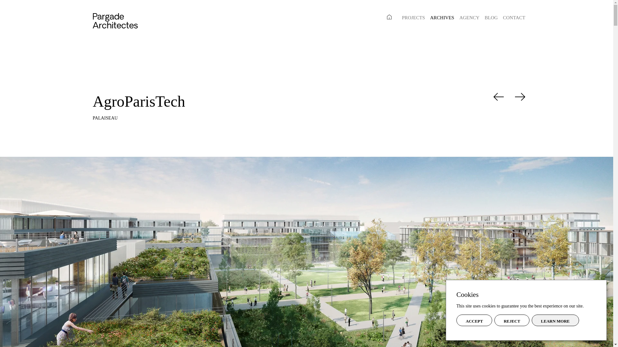  What do you see at coordinates (469, 17) in the screenshot?
I see `AGENCY` at bounding box center [469, 17].